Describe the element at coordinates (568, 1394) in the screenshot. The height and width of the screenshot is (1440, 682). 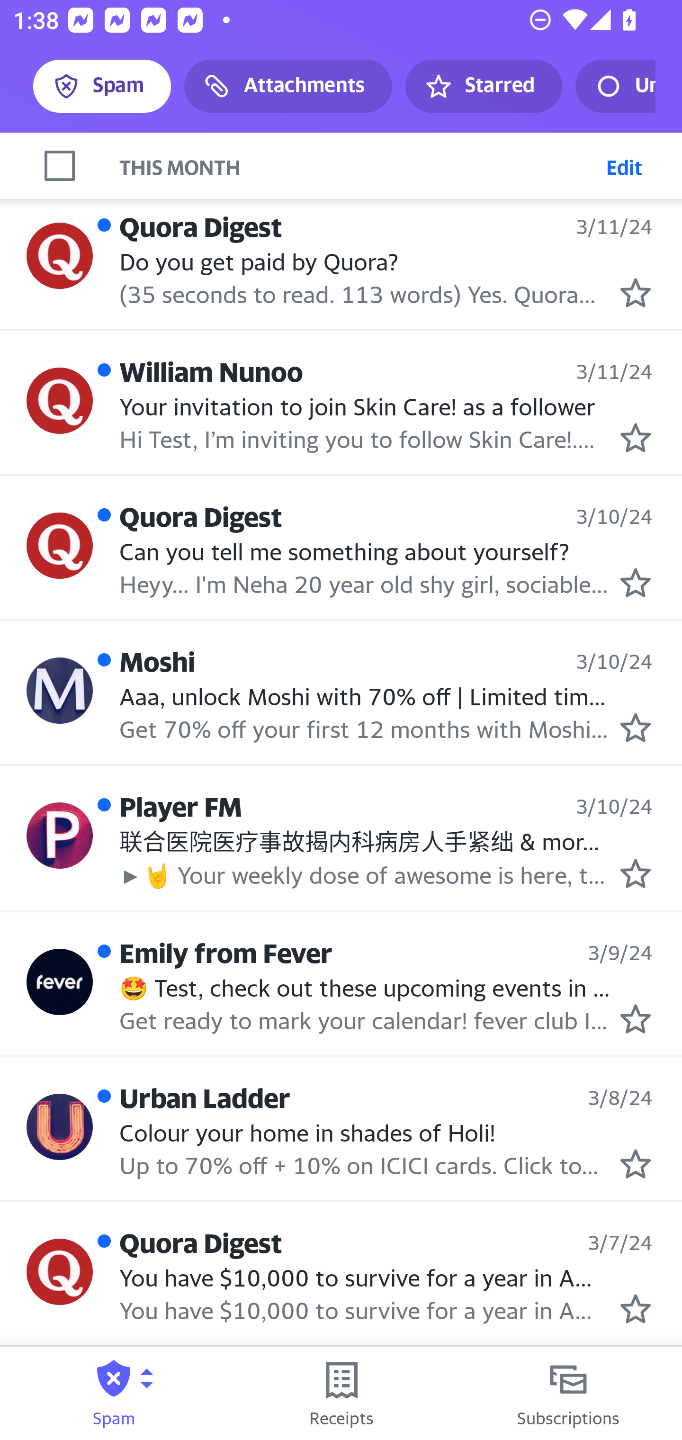
I see `Subscriptions` at that location.